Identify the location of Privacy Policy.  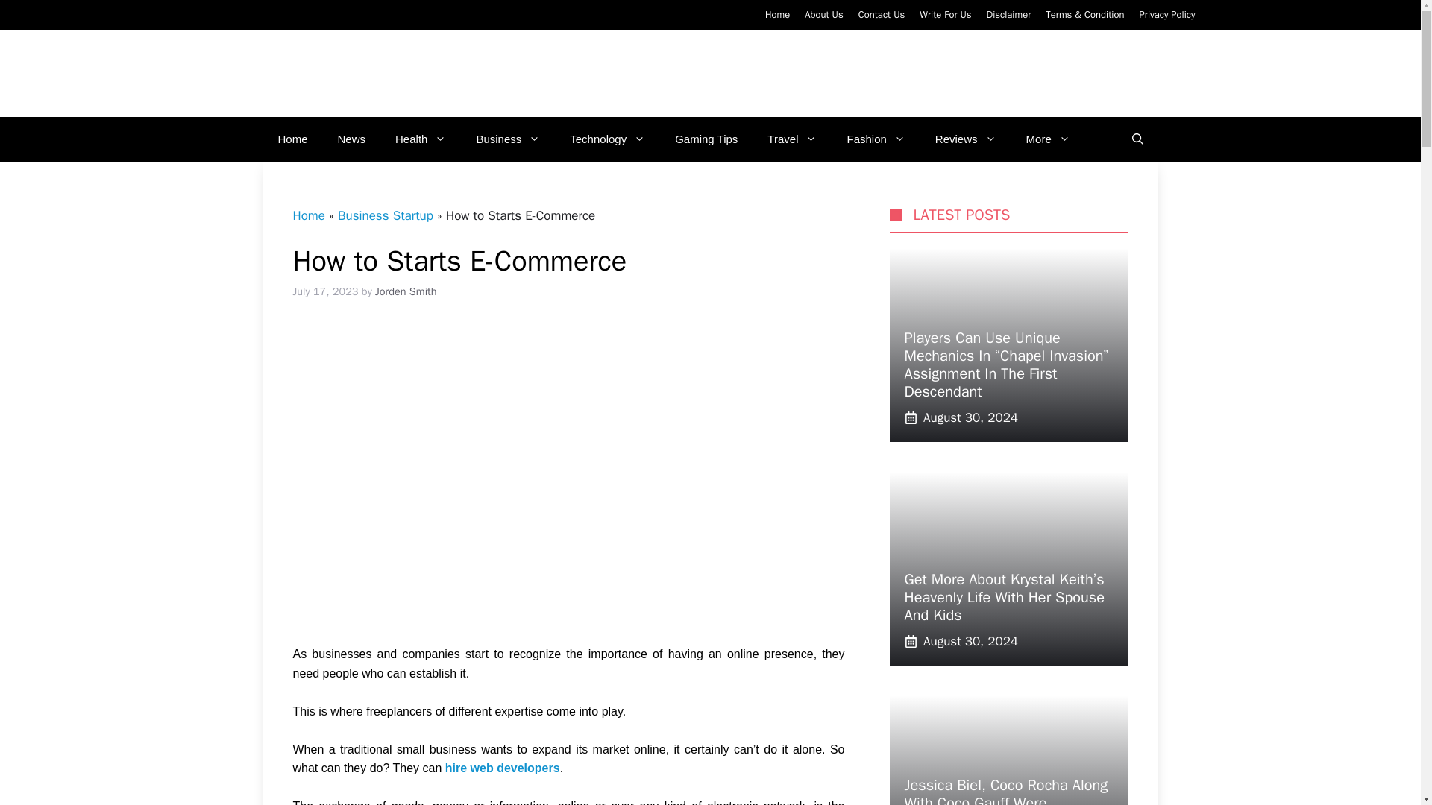
(1166, 14).